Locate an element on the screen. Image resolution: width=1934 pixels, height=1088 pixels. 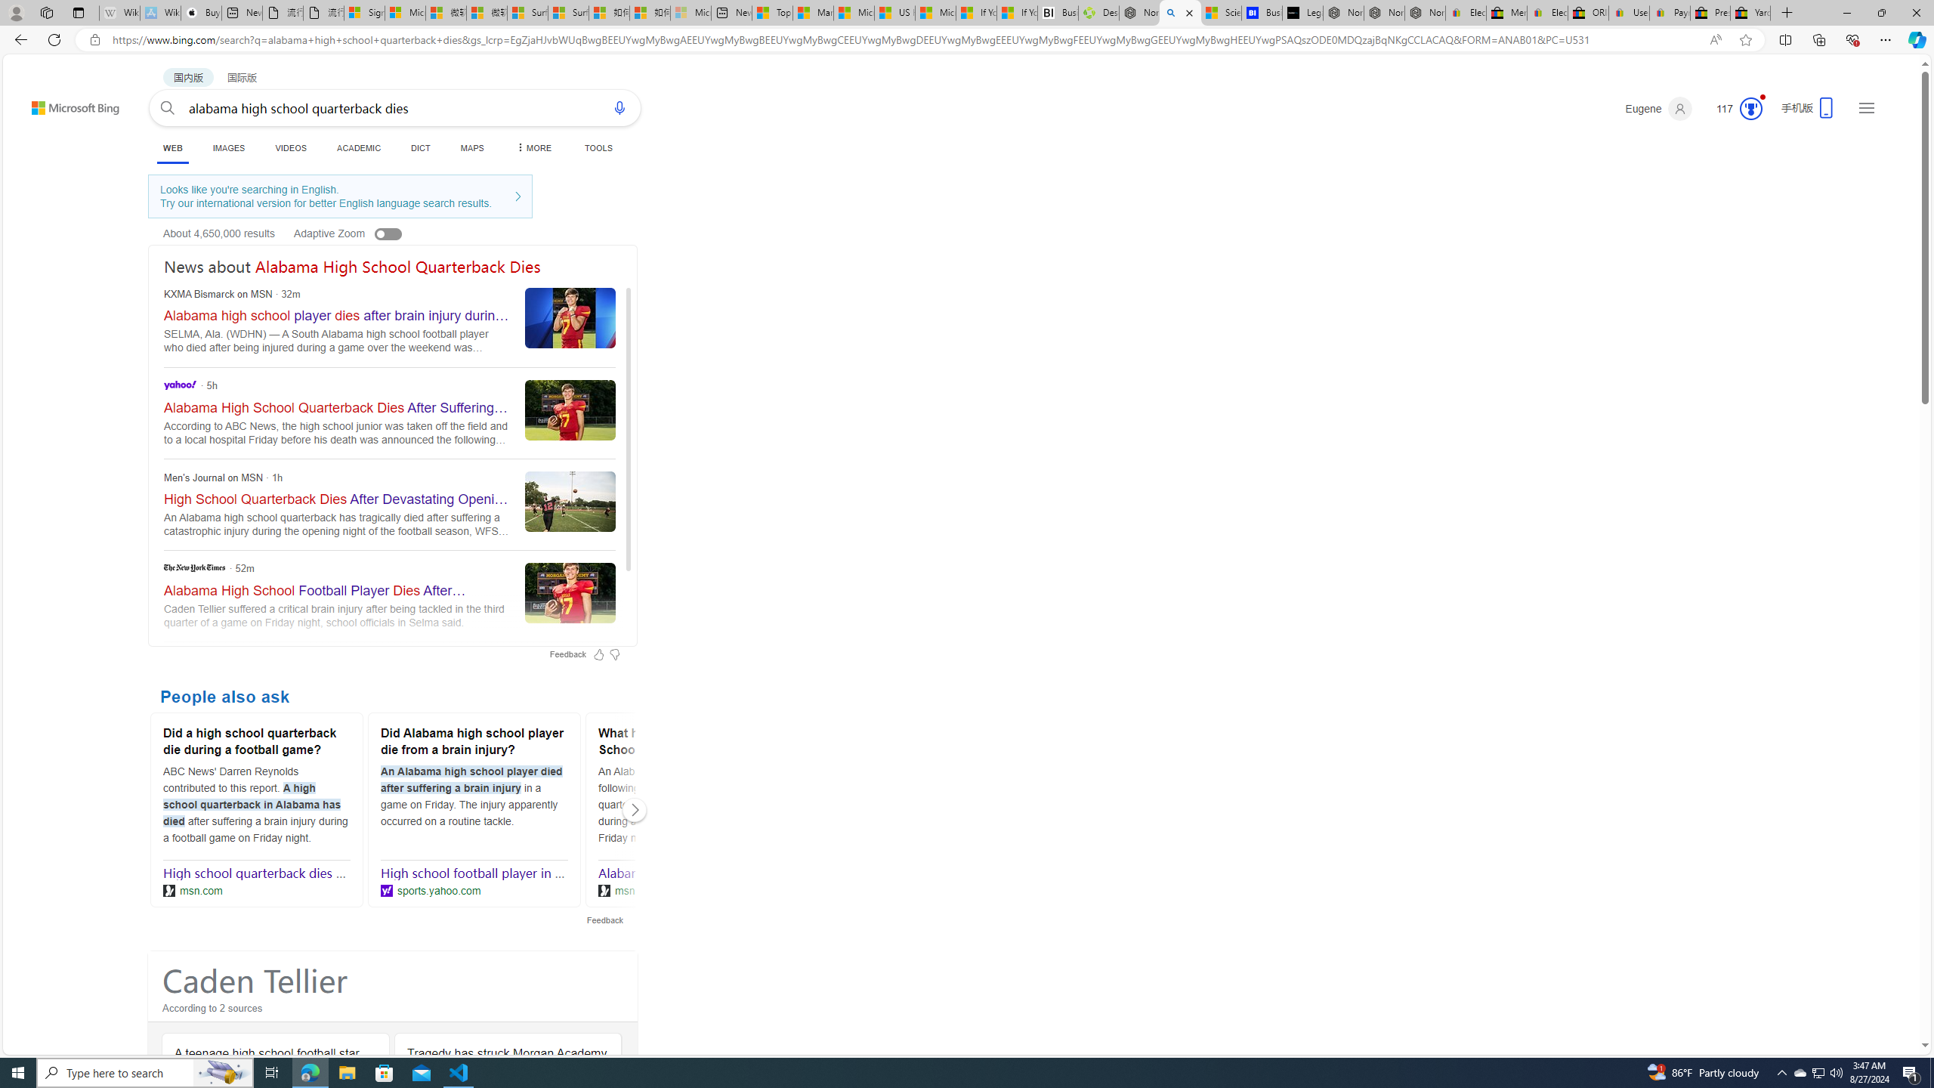
Search using voice is located at coordinates (619, 107).